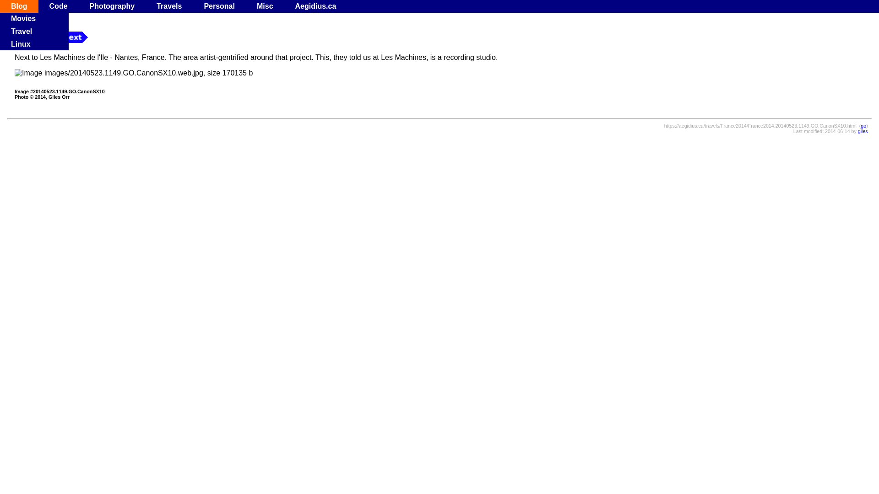  Describe the element at coordinates (113, 6) in the screenshot. I see `Photography` at that location.